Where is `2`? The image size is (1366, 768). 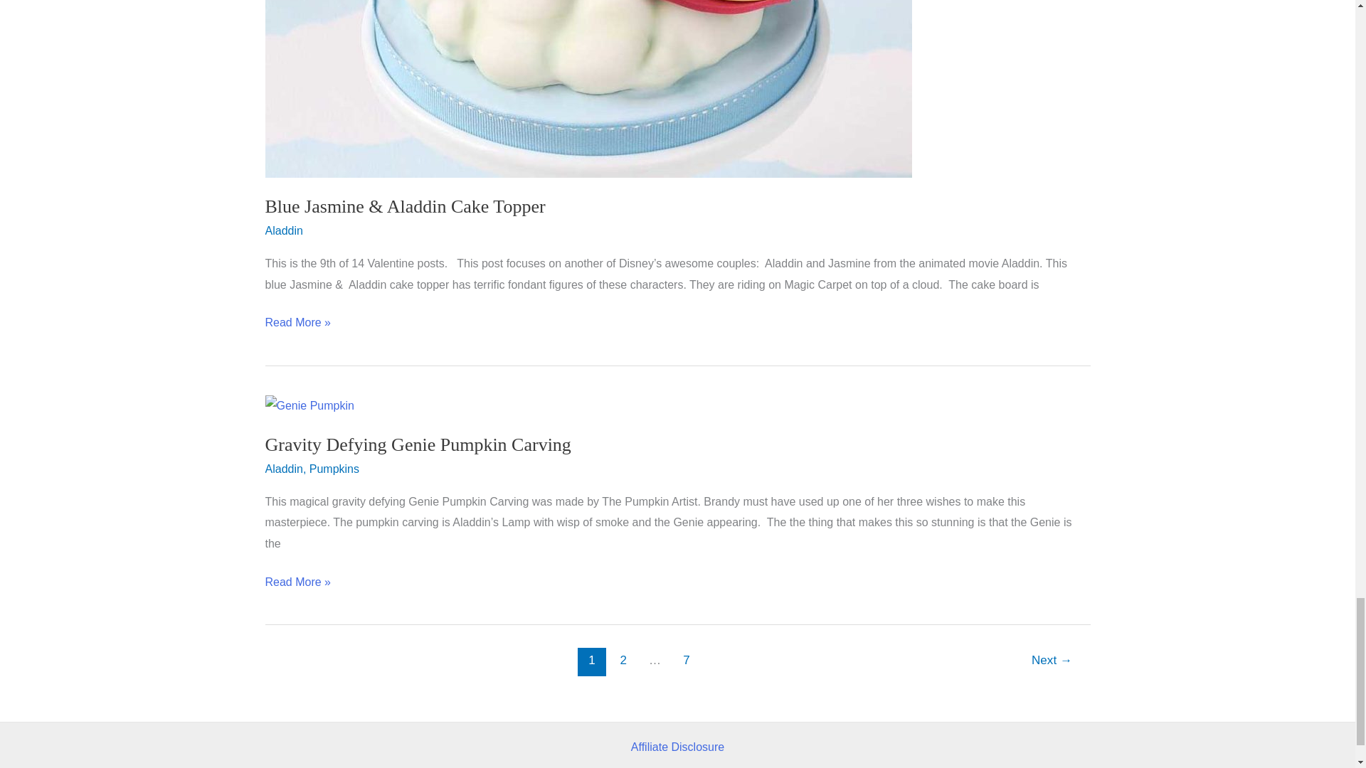 2 is located at coordinates (623, 662).